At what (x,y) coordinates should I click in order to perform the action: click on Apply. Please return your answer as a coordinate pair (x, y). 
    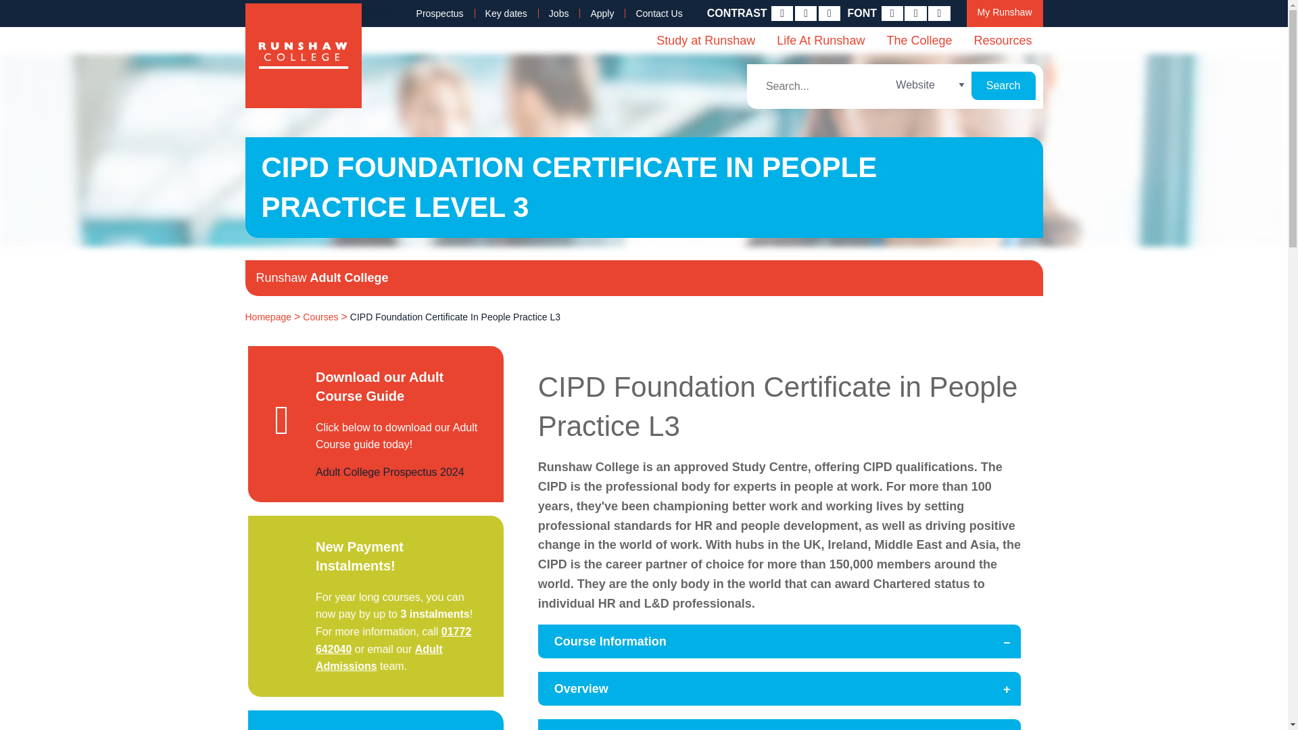
    Looking at the image, I should click on (602, 14).